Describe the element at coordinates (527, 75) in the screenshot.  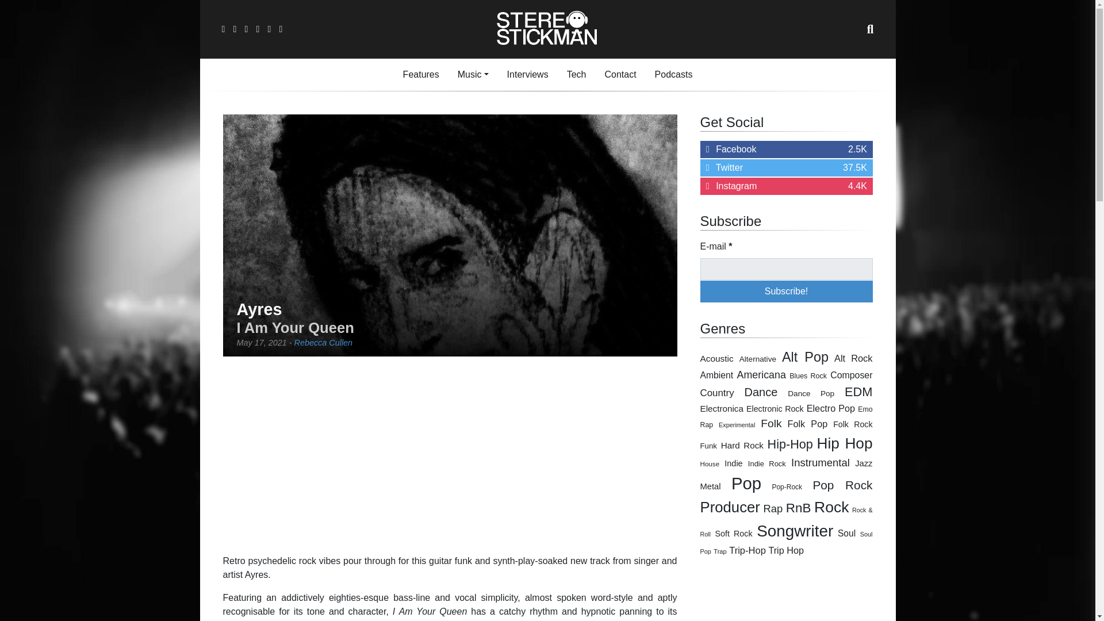
I see `E-mail` at that location.